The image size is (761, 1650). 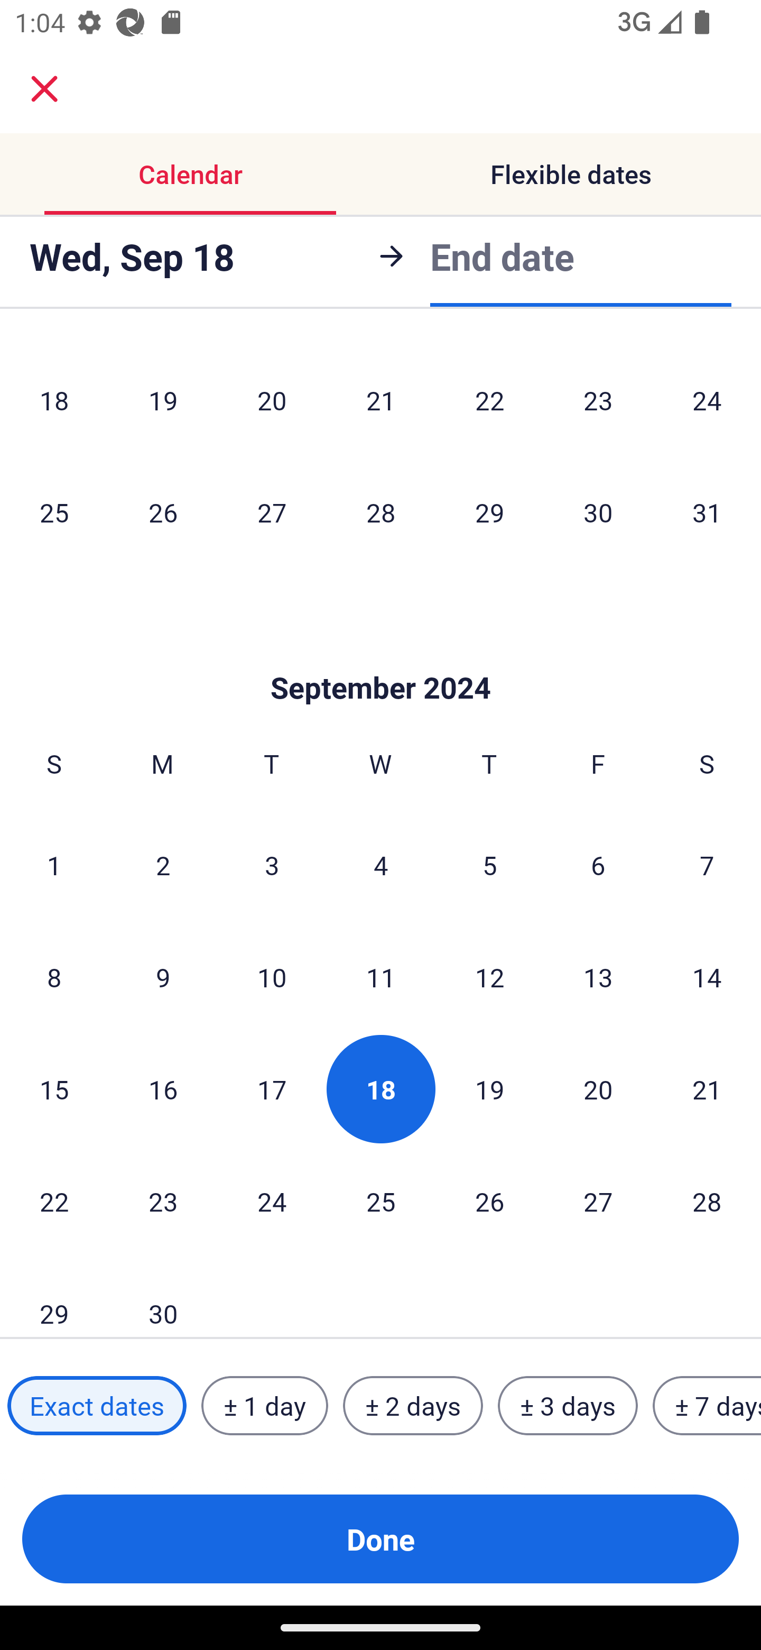 I want to click on 5 Thursday, September 5, 2024, so click(x=489, y=864).